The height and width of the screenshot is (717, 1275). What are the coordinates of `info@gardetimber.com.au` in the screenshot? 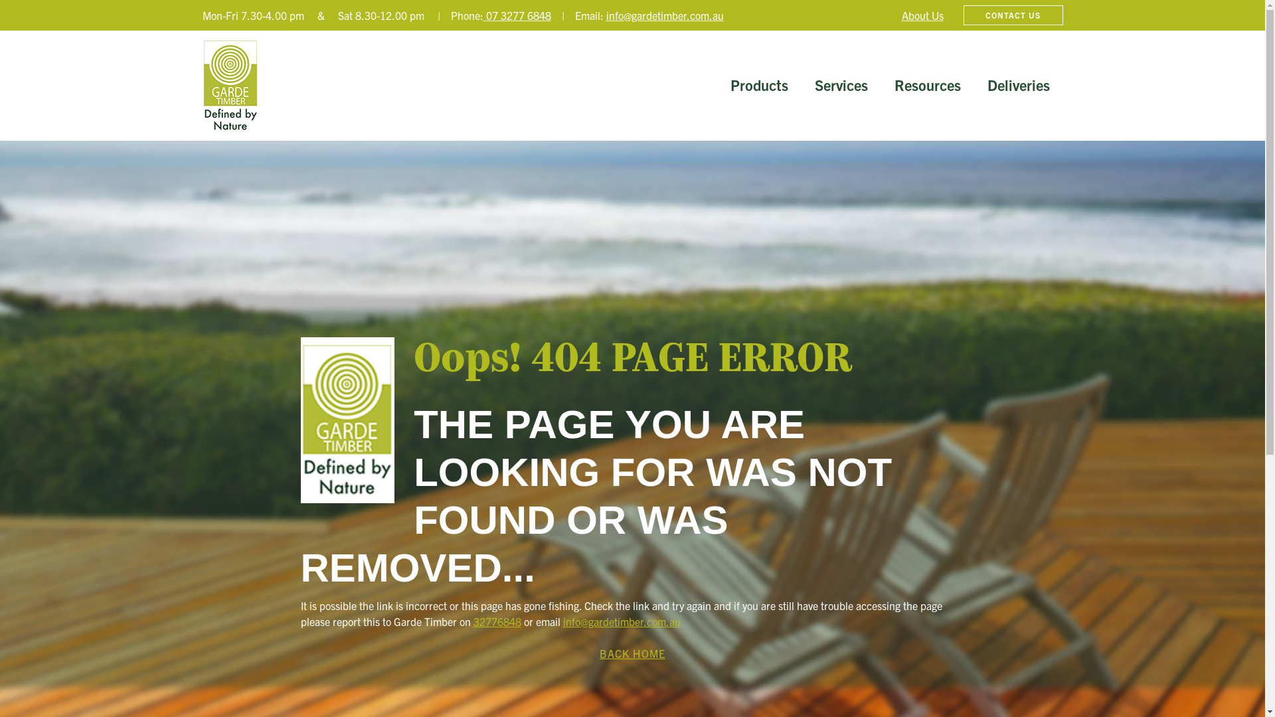 It's located at (664, 15).